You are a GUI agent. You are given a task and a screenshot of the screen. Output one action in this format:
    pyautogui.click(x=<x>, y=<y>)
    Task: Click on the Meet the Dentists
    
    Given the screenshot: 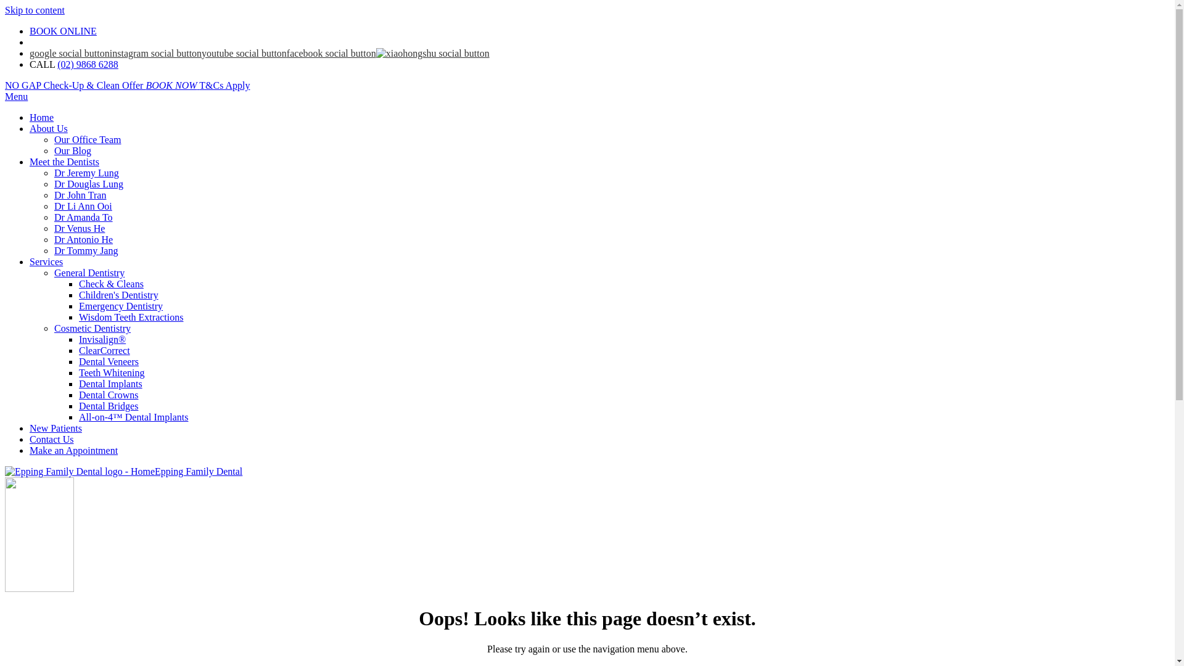 What is the action you would take?
    pyautogui.click(x=64, y=162)
    